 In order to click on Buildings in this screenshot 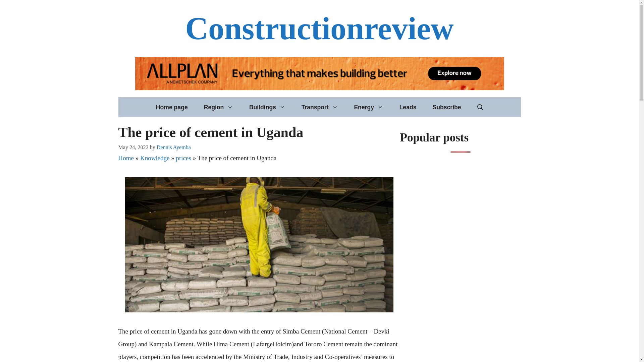, I will do `click(267, 107)`.